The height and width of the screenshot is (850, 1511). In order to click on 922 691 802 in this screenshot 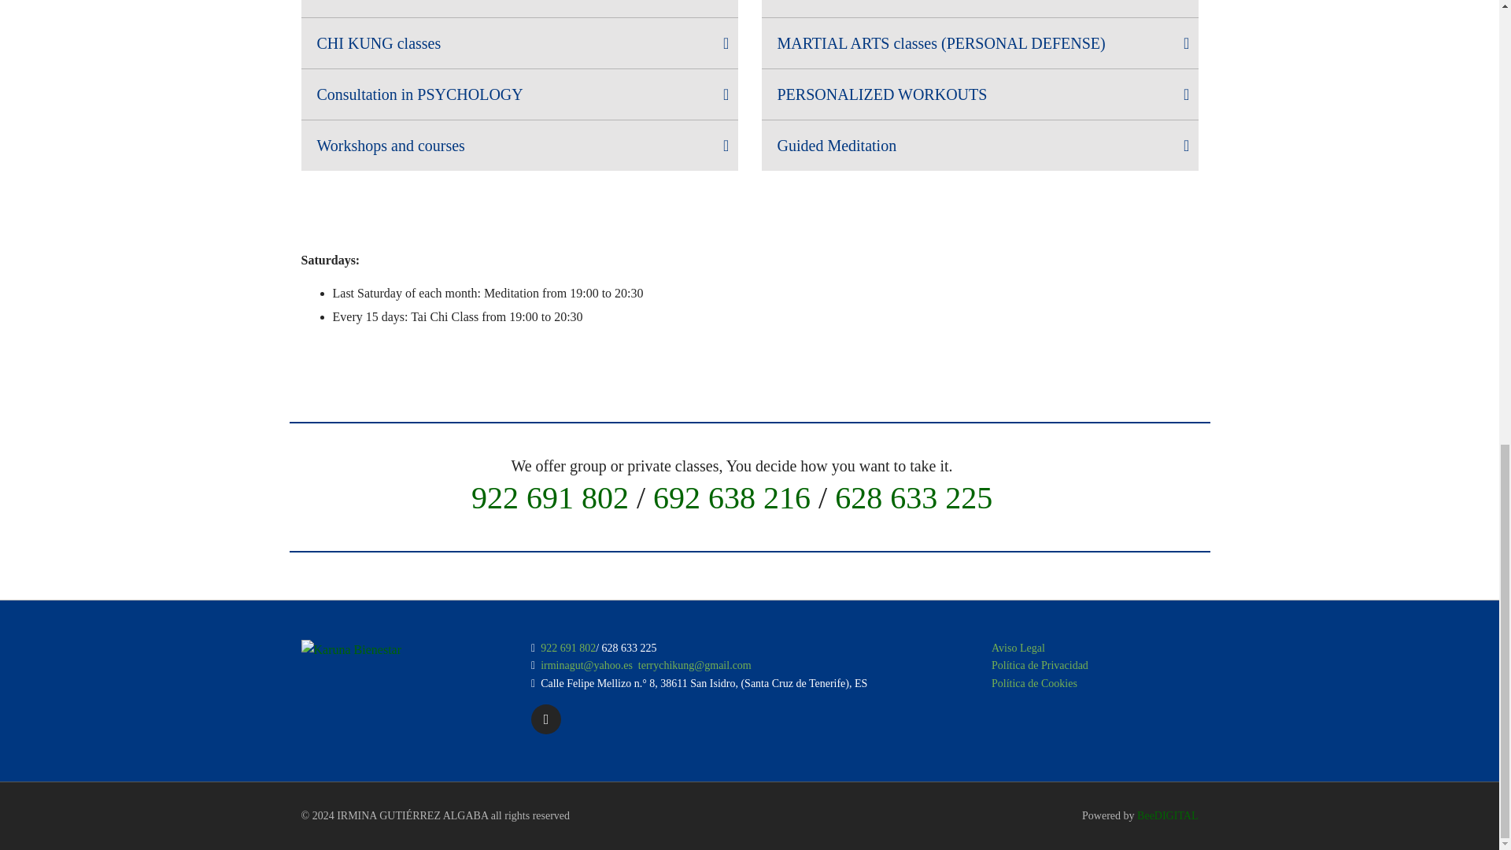, I will do `click(549, 497)`.